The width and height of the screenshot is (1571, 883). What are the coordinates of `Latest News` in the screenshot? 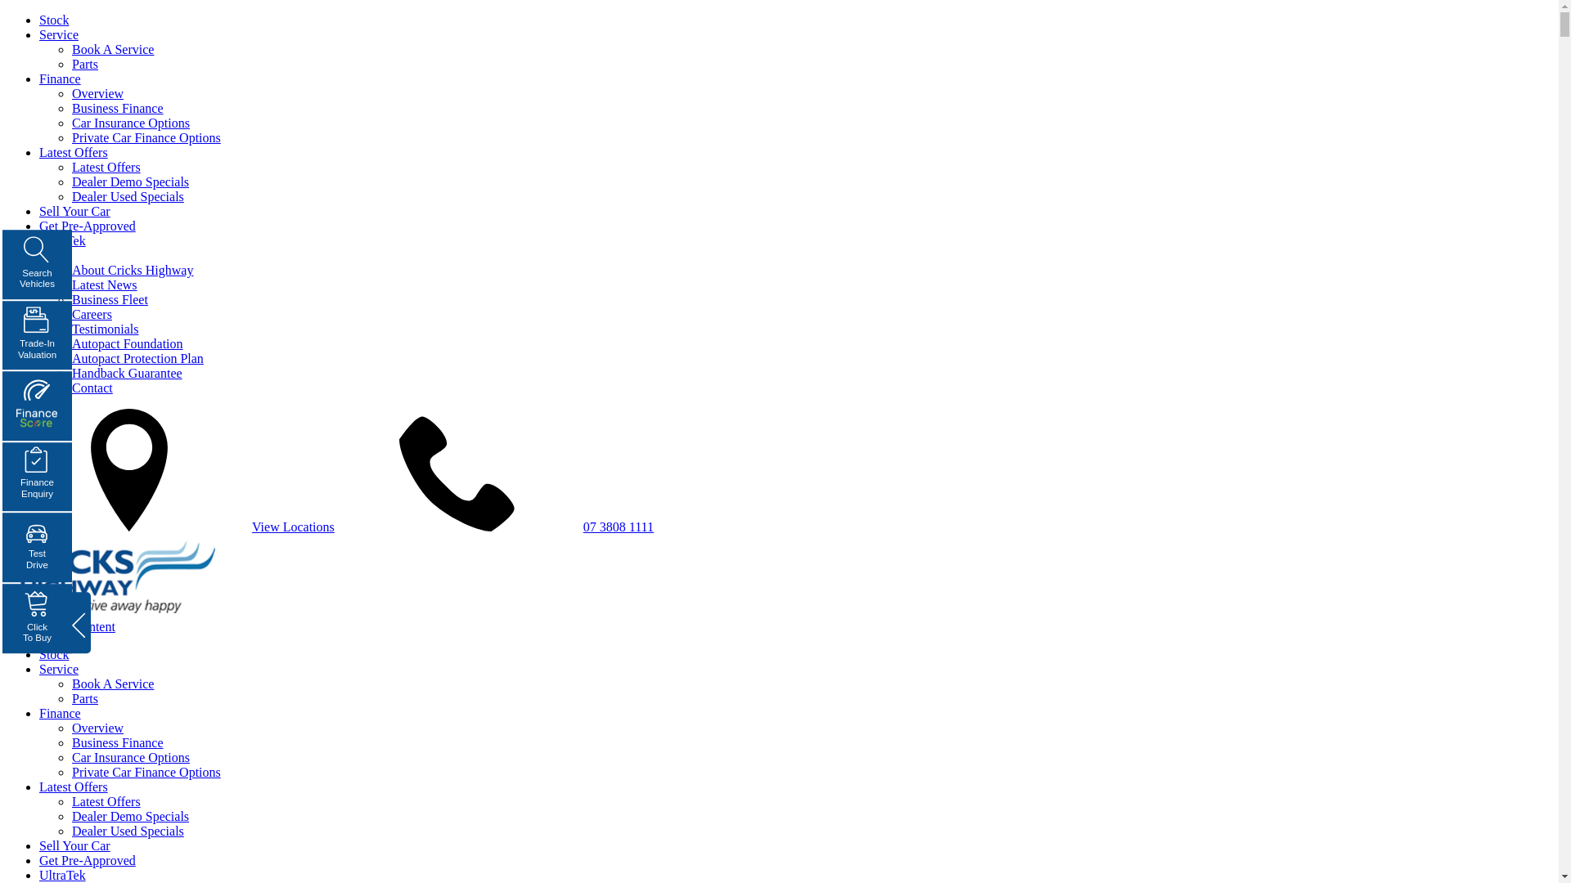 It's located at (105, 285).